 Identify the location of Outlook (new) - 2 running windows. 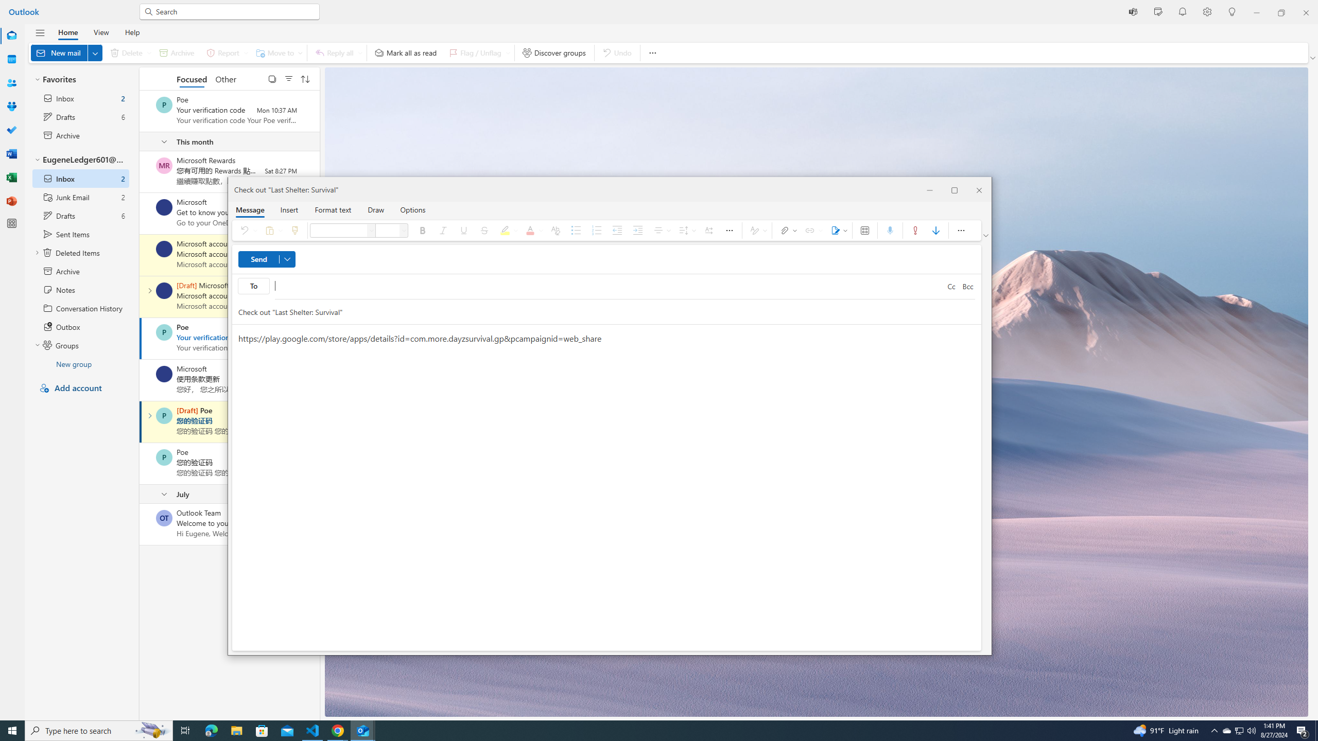
(362, 731).